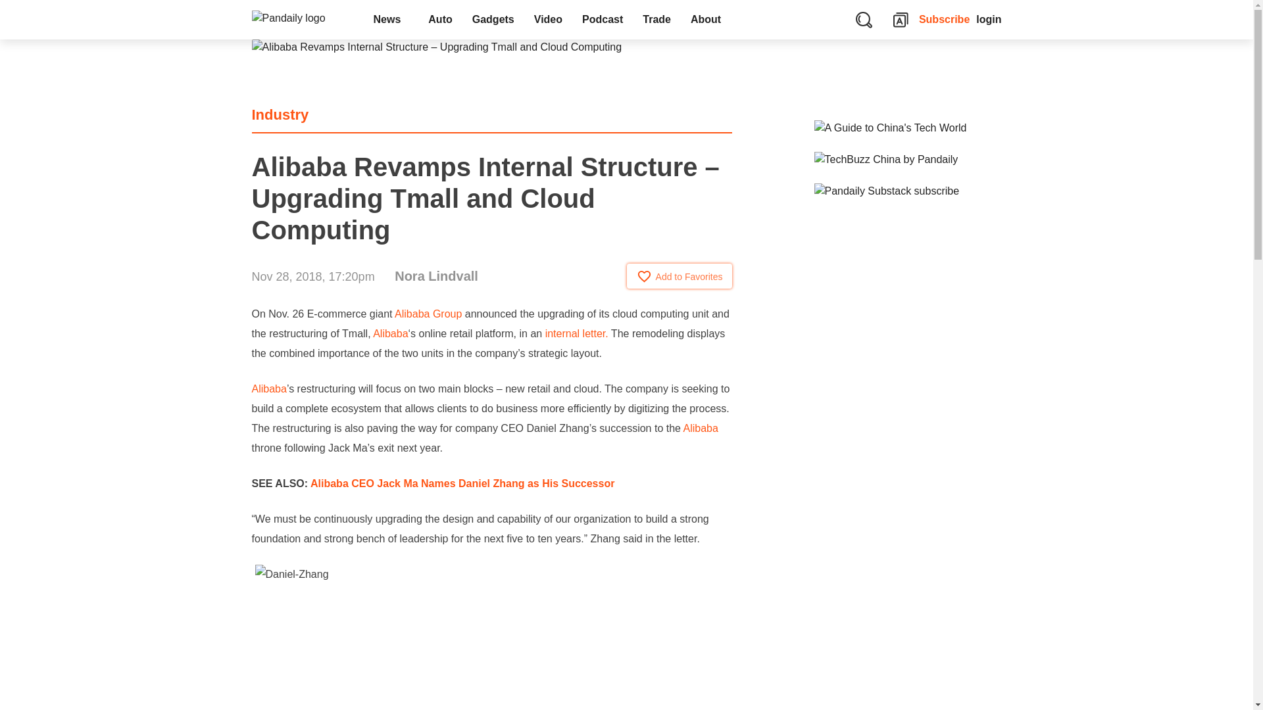 The height and width of the screenshot is (710, 1263). Describe the element at coordinates (701, 427) in the screenshot. I see `Alibaba` at that location.